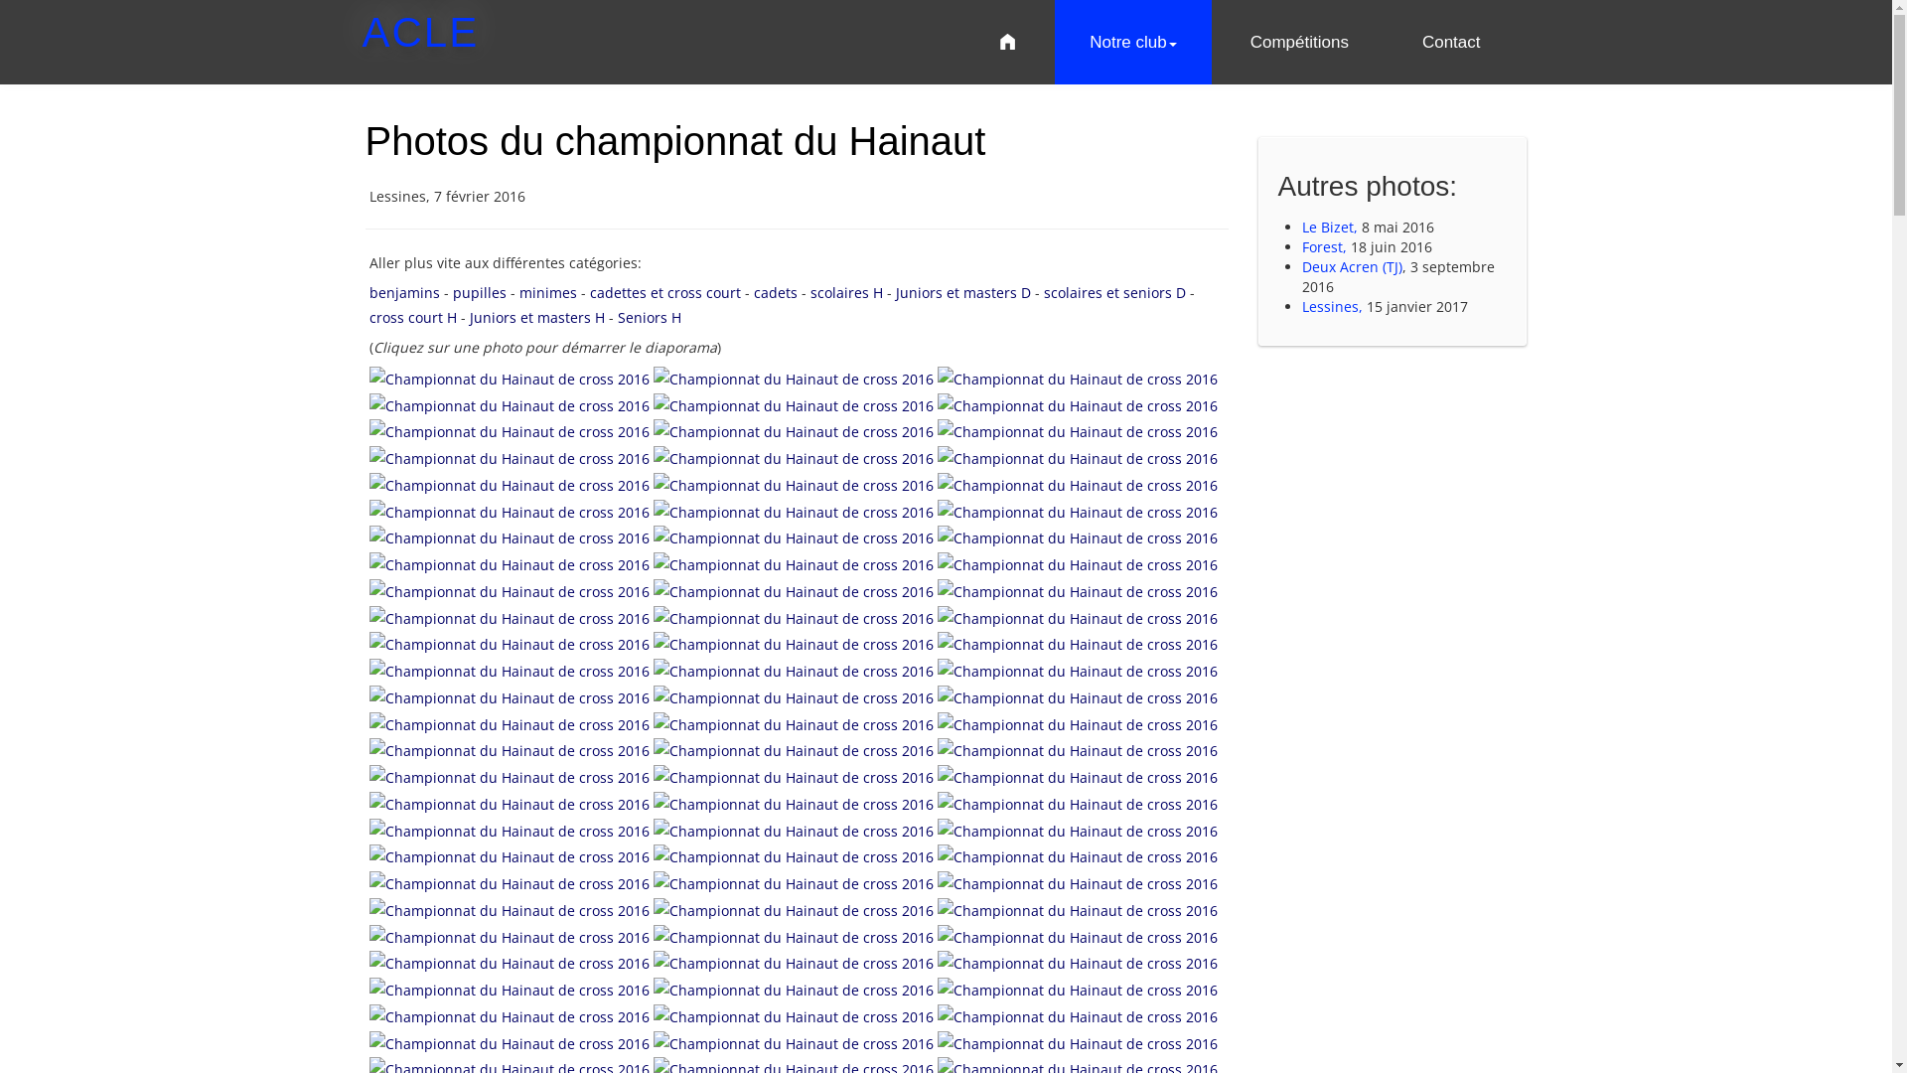 The height and width of the screenshot is (1073, 1907). I want to click on Championnat du Hainaut de cross 2016, so click(510, 777).